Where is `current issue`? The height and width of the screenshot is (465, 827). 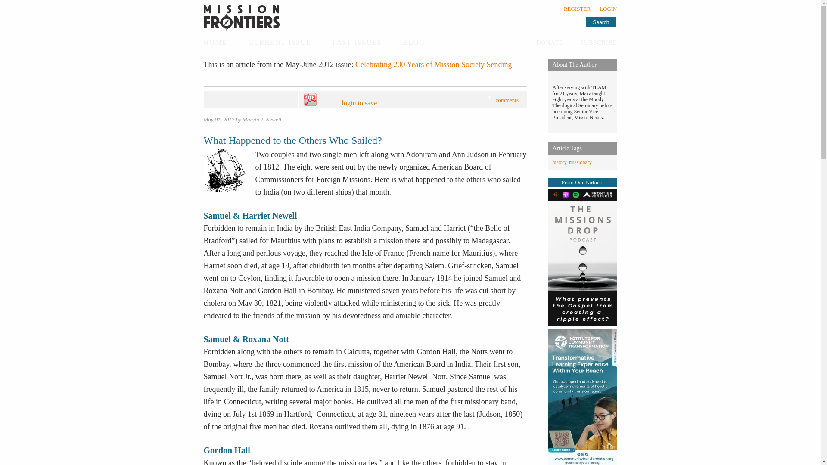
current issue is located at coordinates (280, 41).